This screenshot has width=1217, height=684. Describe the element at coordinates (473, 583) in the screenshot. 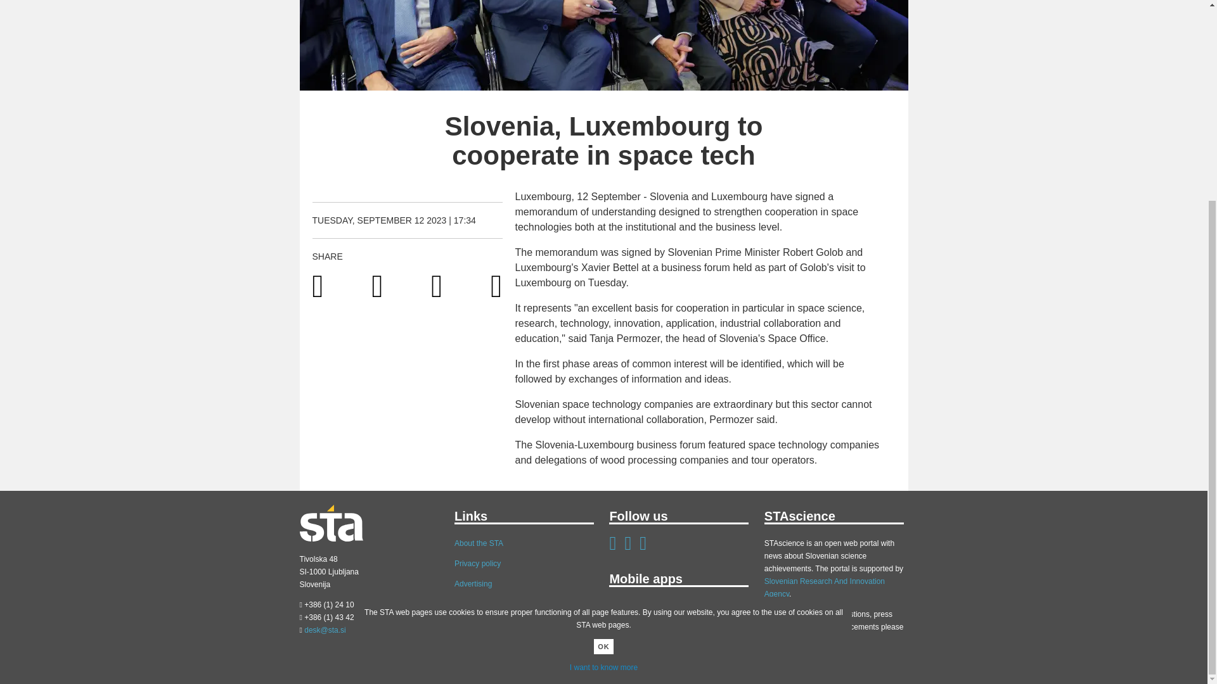

I see `Advertising` at that location.